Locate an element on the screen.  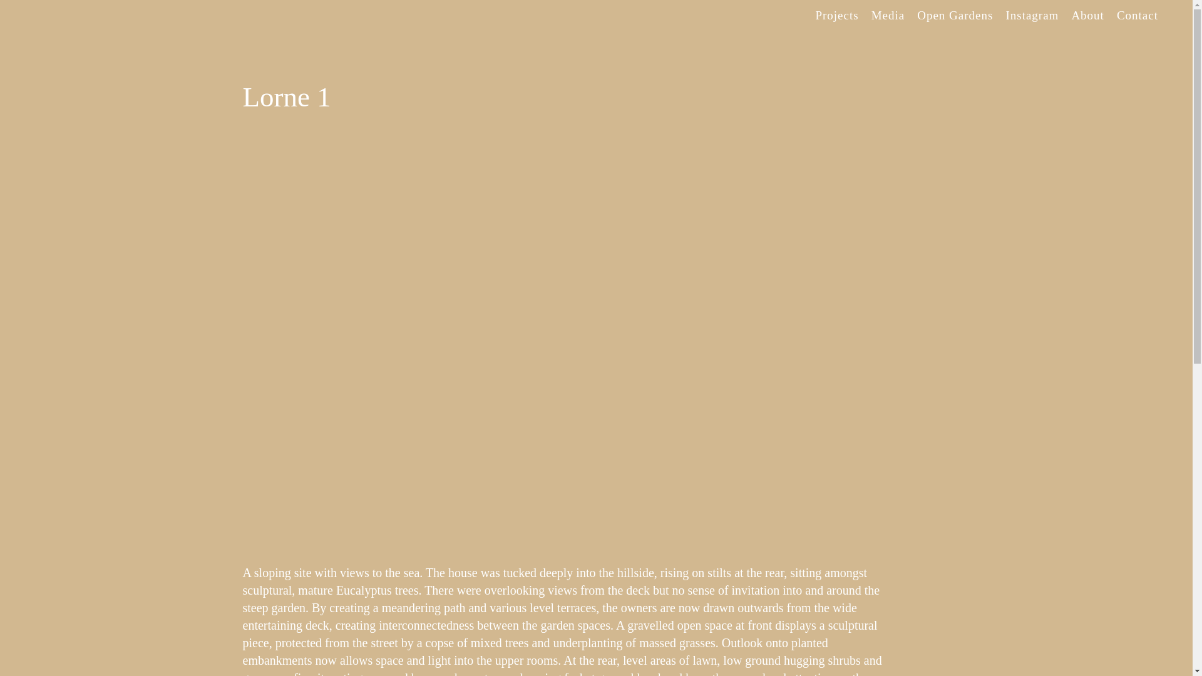
Instagram is located at coordinates (1032, 16).